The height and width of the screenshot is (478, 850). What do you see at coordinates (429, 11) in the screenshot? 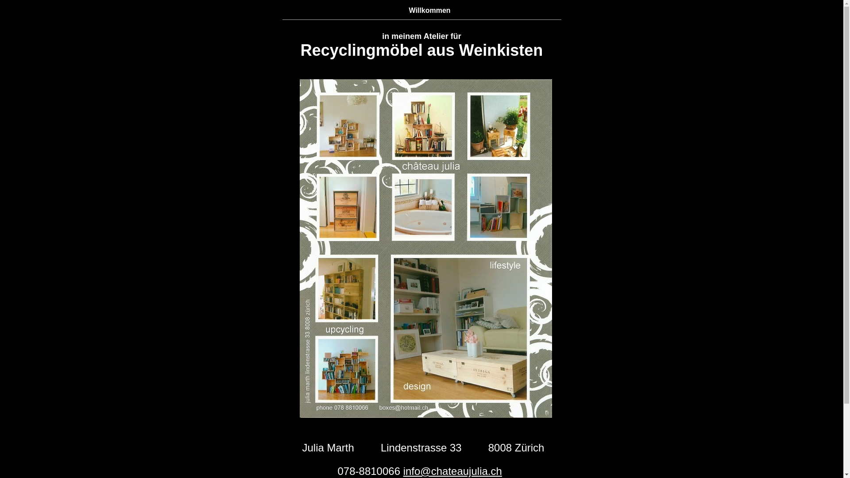
I see `Willkommen` at bounding box center [429, 11].